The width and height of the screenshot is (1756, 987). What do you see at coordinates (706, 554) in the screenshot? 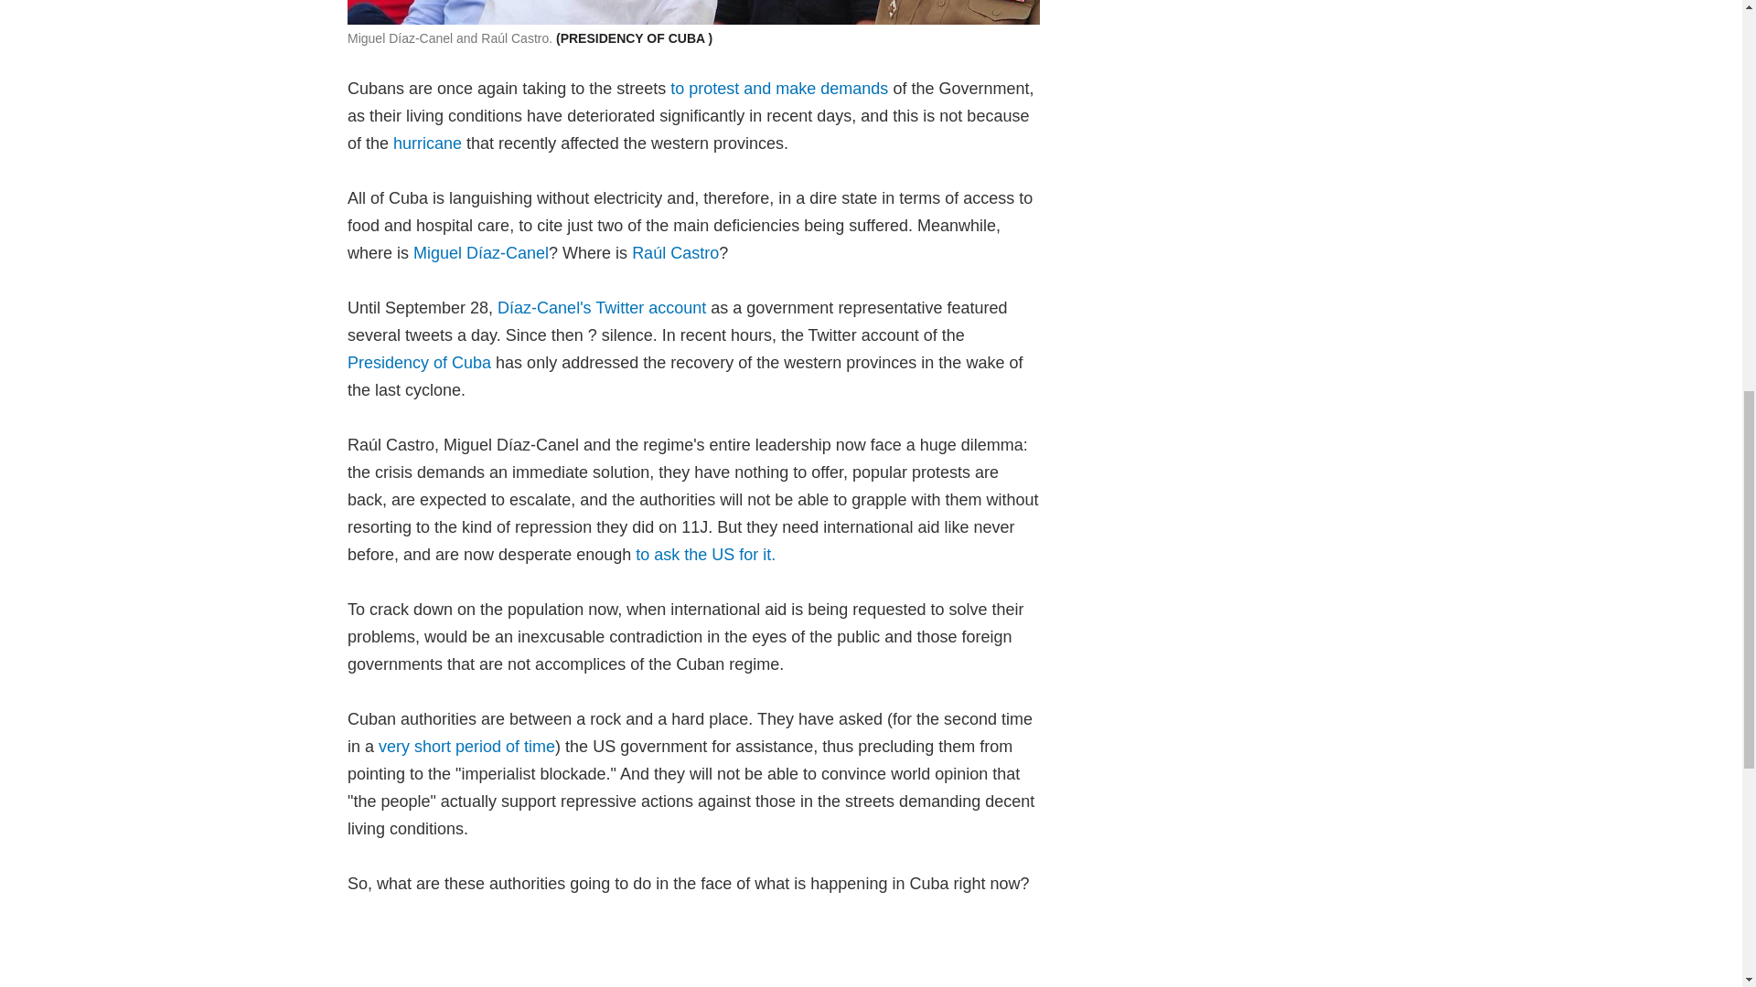
I see `to ask the US for it.` at bounding box center [706, 554].